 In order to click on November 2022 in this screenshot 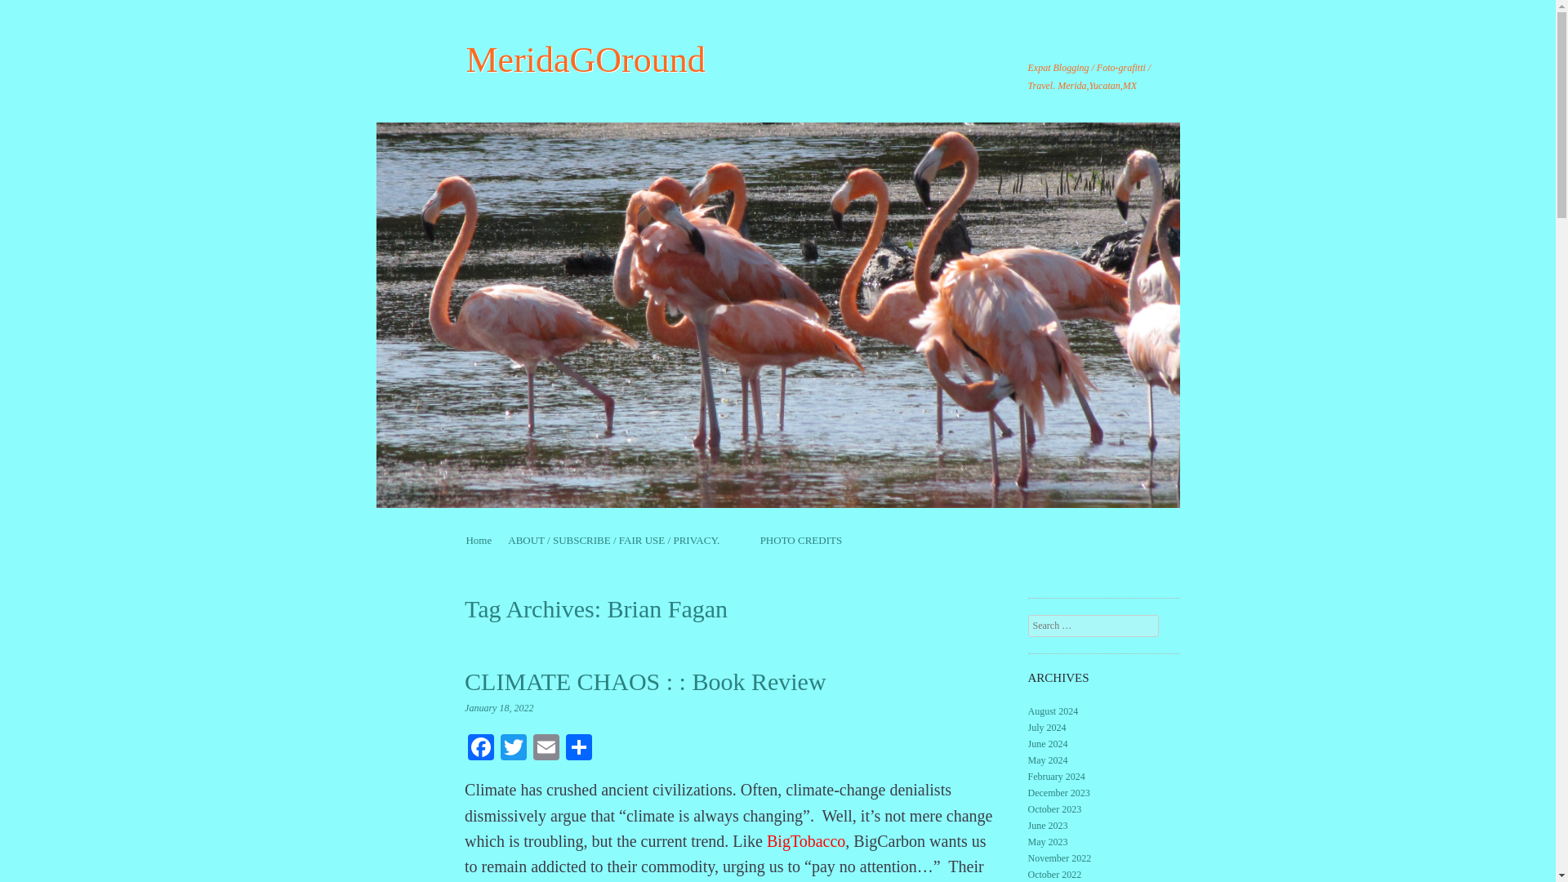, I will do `click(1060, 858)`.